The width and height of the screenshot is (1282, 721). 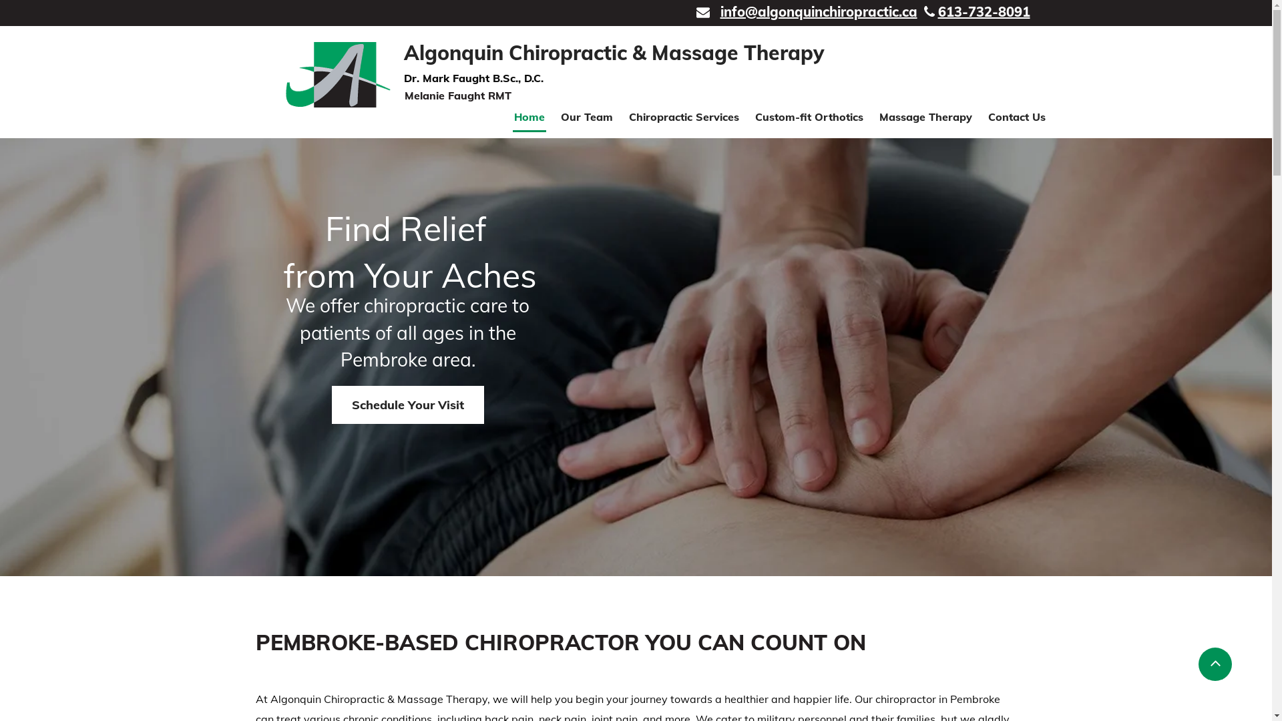 I want to click on 613-732-8091, so click(x=984, y=13).